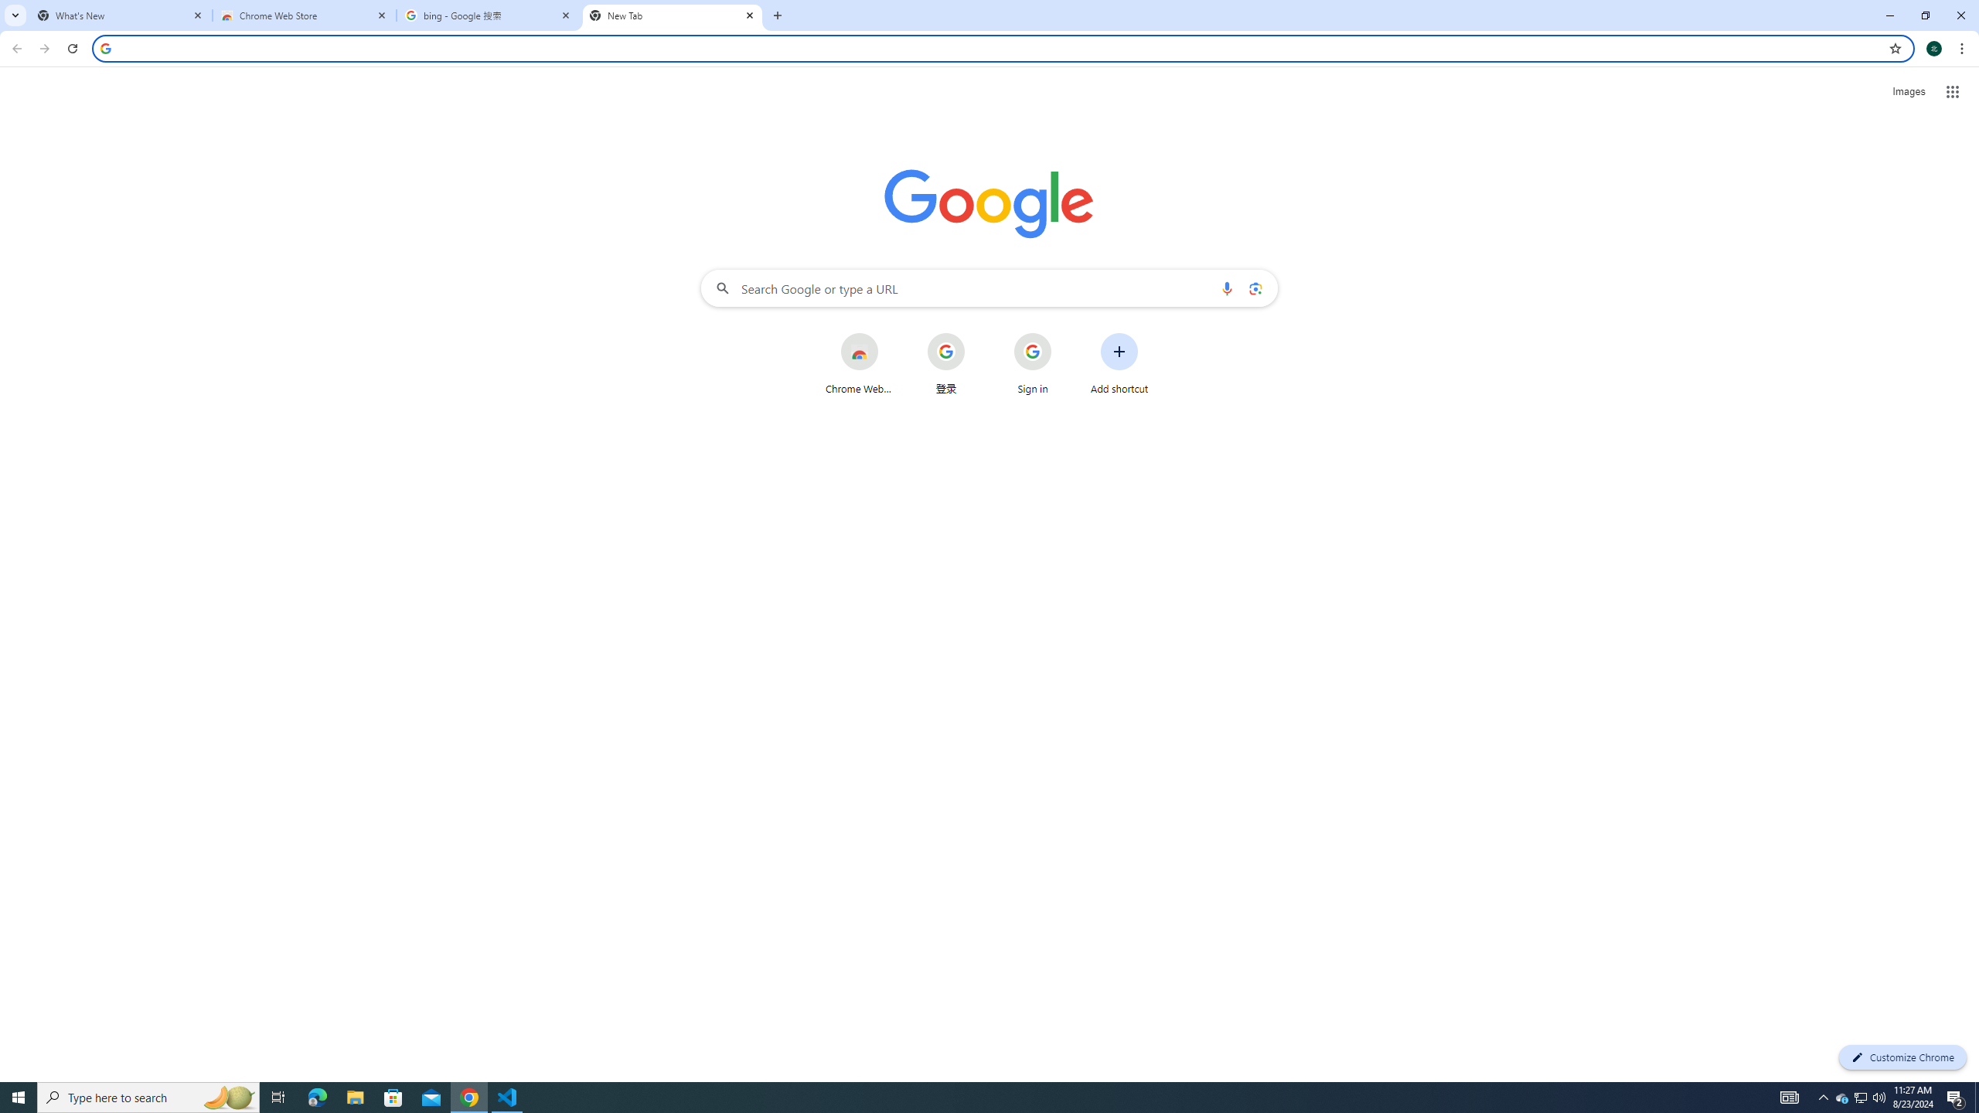 The image size is (1979, 1113). Describe the element at coordinates (623, 124) in the screenshot. I see `Black & White (Numbered)` at that location.